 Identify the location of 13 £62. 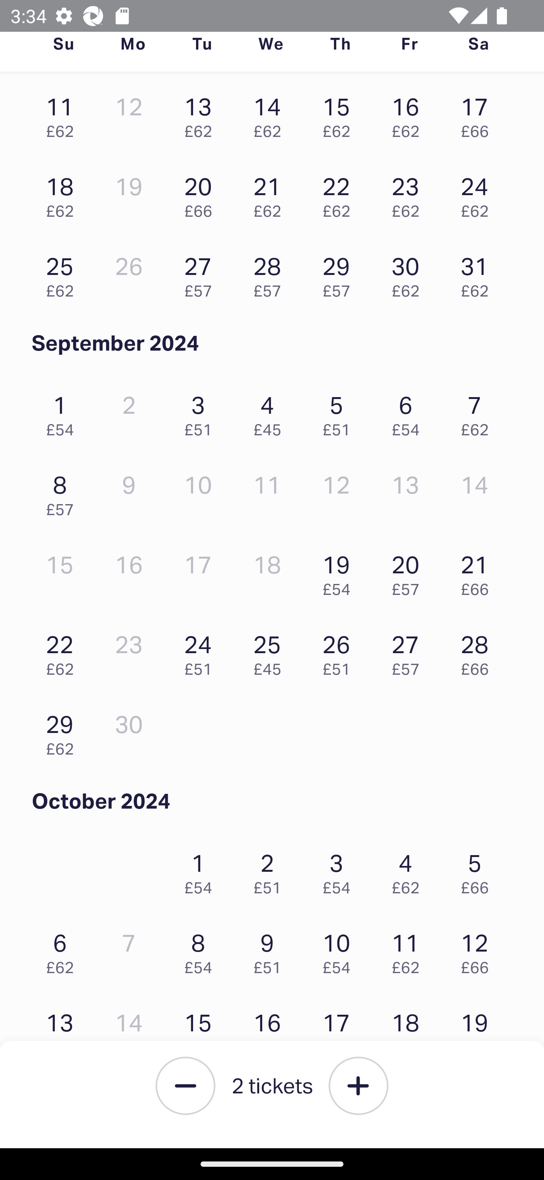
(63, 1029).